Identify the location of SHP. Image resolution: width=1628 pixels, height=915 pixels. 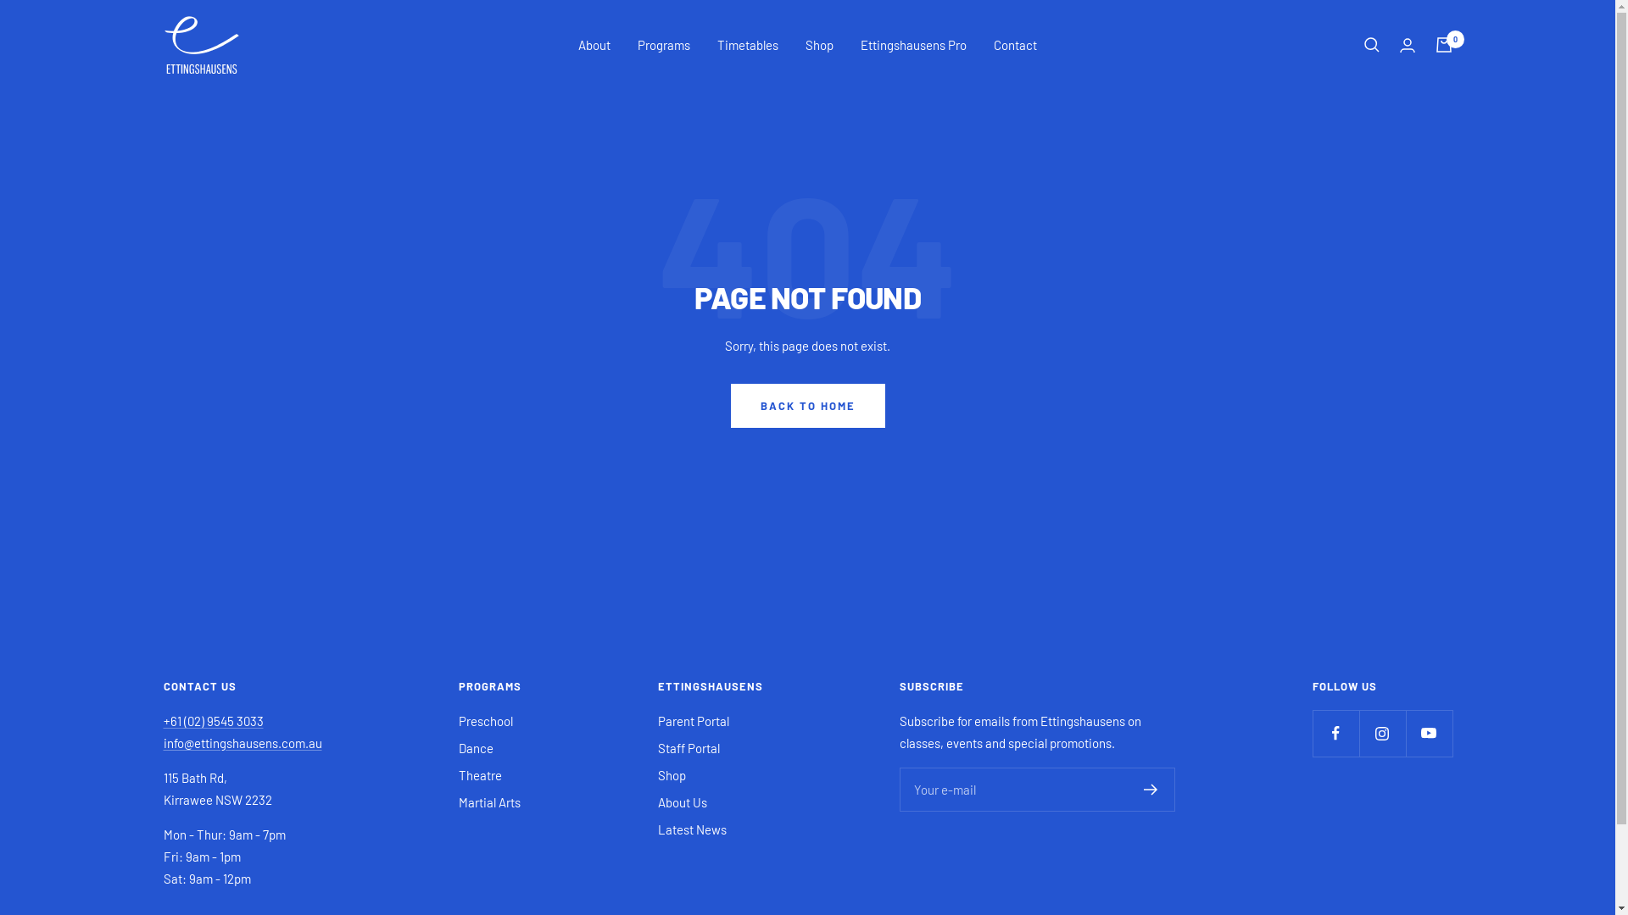
(195, 452).